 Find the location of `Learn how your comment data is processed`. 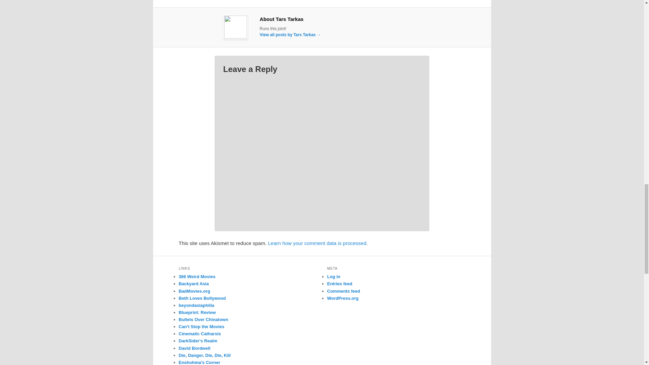

Learn how your comment data is processed is located at coordinates (317, 243).